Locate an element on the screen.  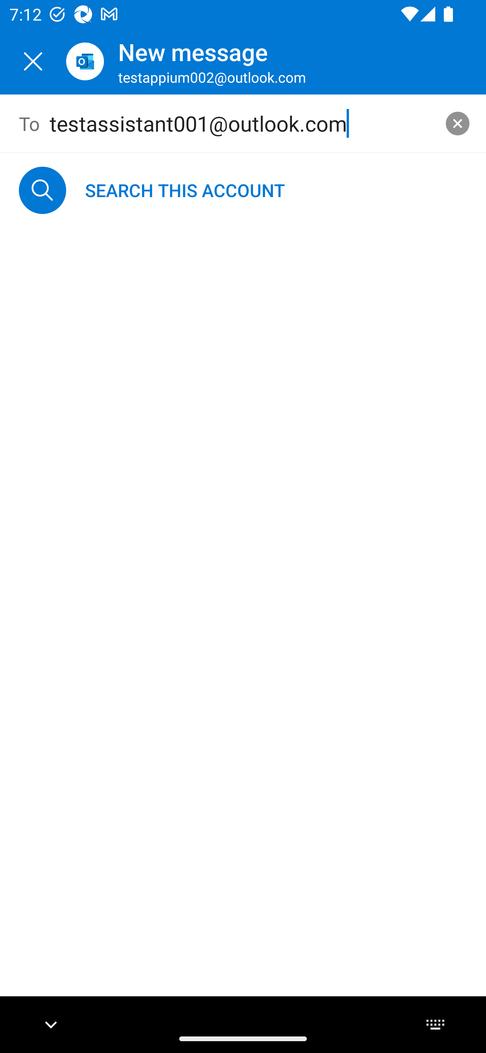
testassistant001@outlook.com is located at coordinates (243, 124).